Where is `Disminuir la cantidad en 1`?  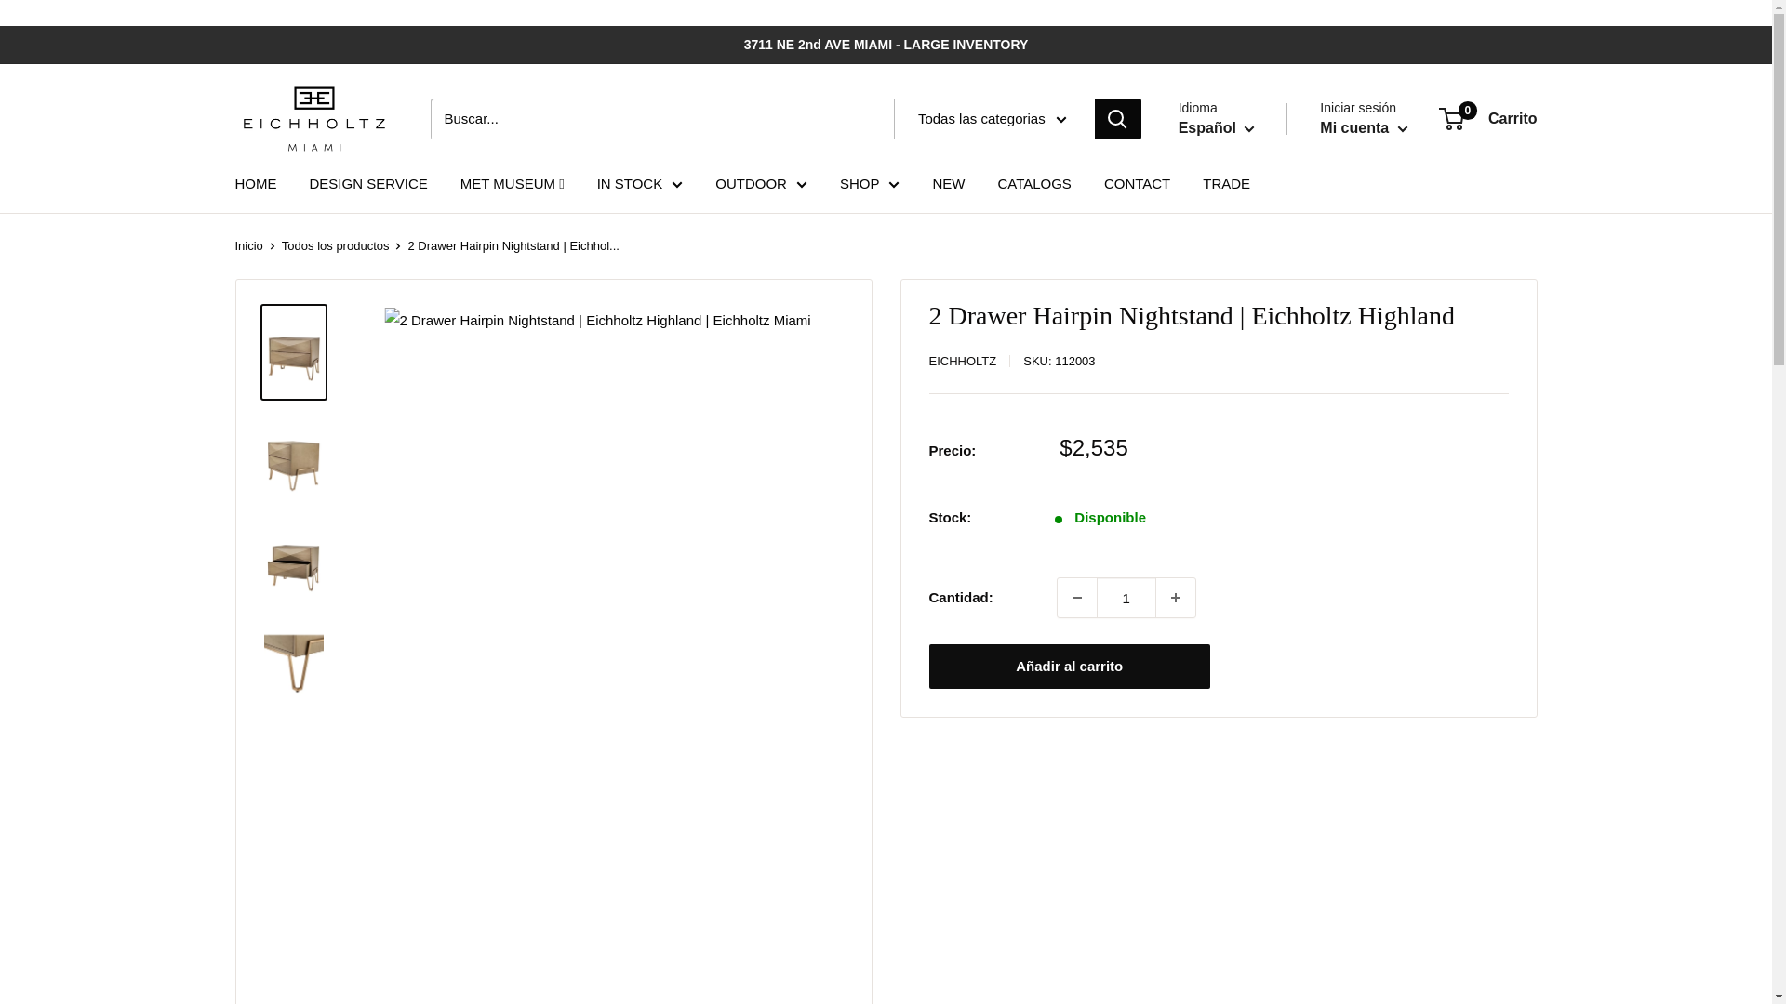
Disminuir la cantidad en 1 is located at coordinates (1076, 598).